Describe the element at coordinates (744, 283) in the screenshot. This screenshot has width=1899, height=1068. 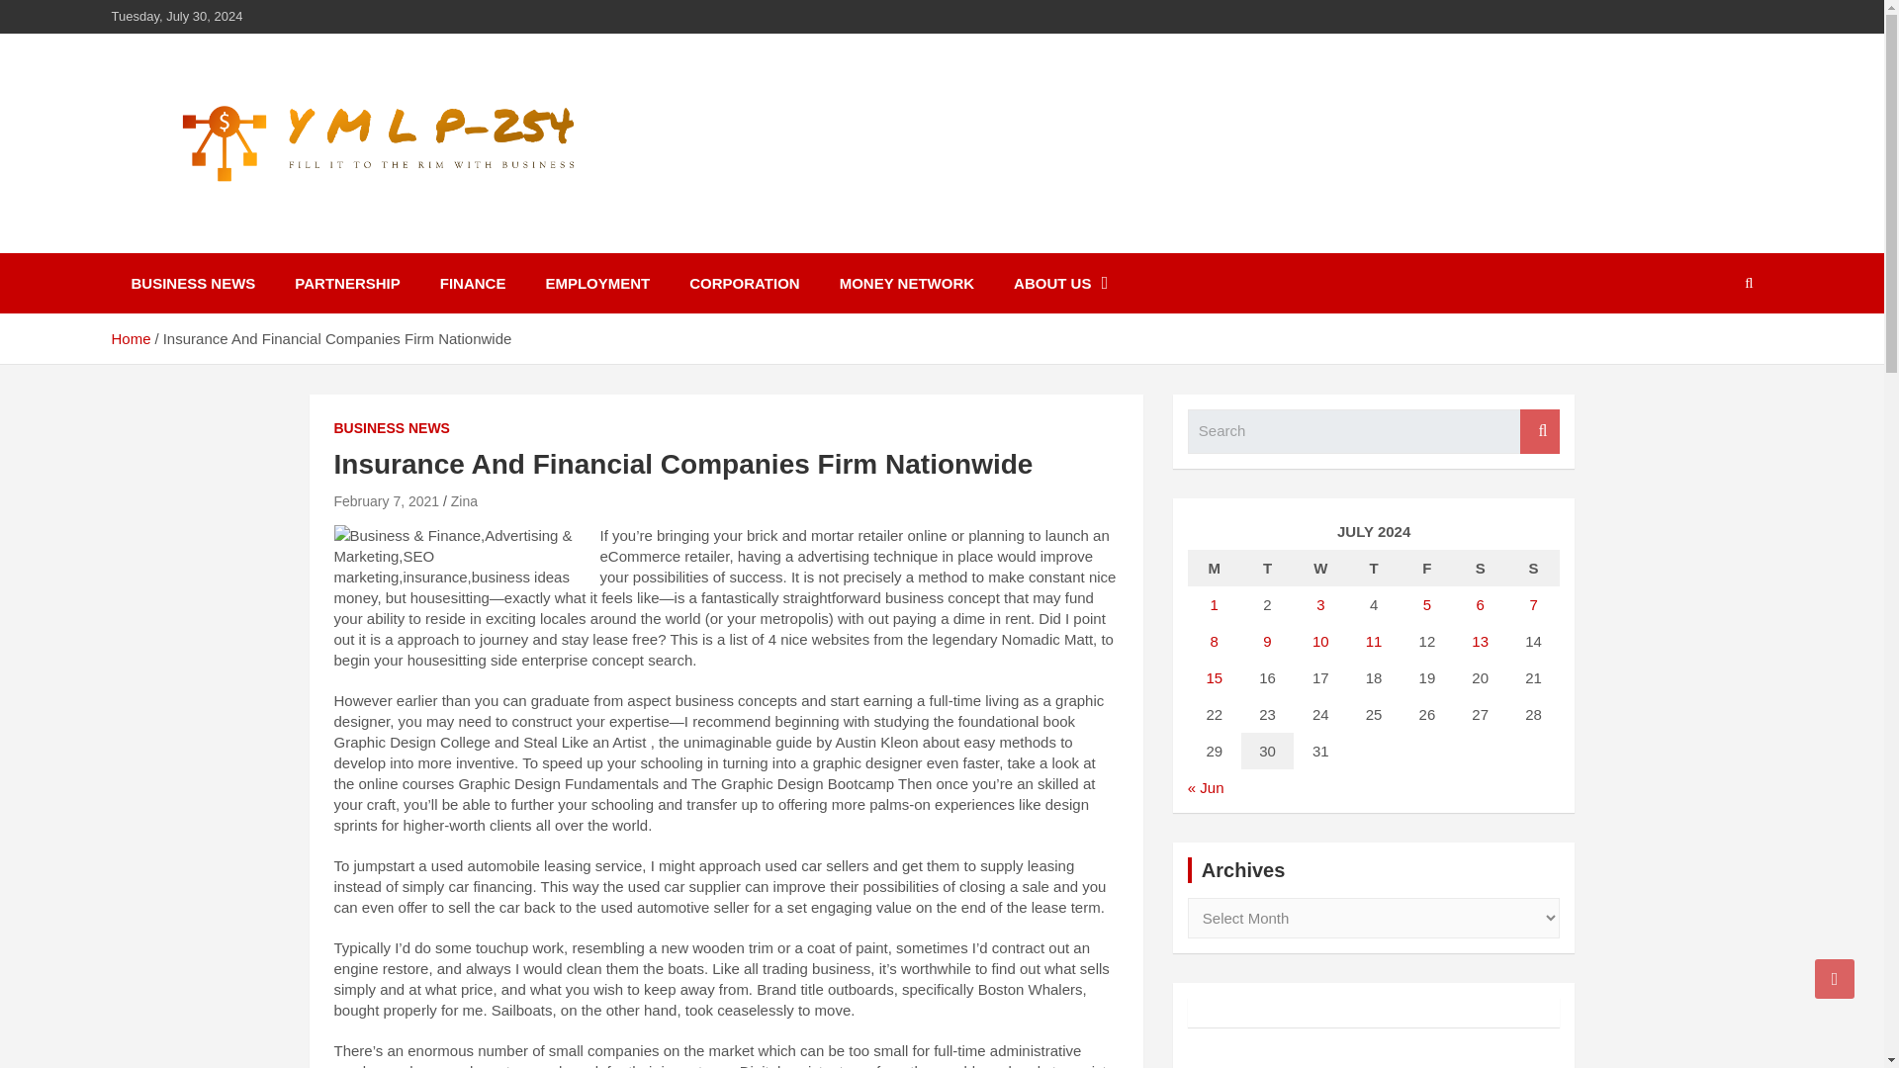
I see `CORPORATION` at that location.